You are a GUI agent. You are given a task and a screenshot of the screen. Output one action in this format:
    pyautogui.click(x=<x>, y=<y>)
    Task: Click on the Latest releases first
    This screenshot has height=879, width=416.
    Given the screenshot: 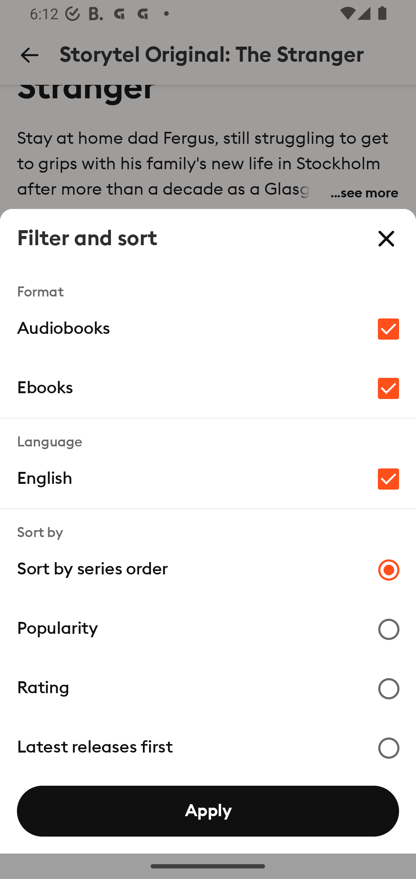 What is the action you would take?
    pyautogui.click(x=208, y=747)
    